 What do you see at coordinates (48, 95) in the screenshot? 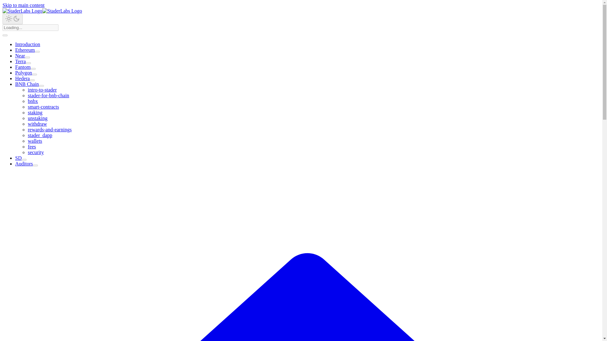
I see `stader-for-bnb-chain` at bounding box center [48, 95].